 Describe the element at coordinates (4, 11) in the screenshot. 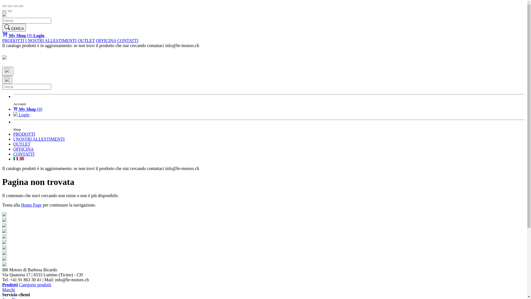

I see `Previous (arrow left)` at that location.